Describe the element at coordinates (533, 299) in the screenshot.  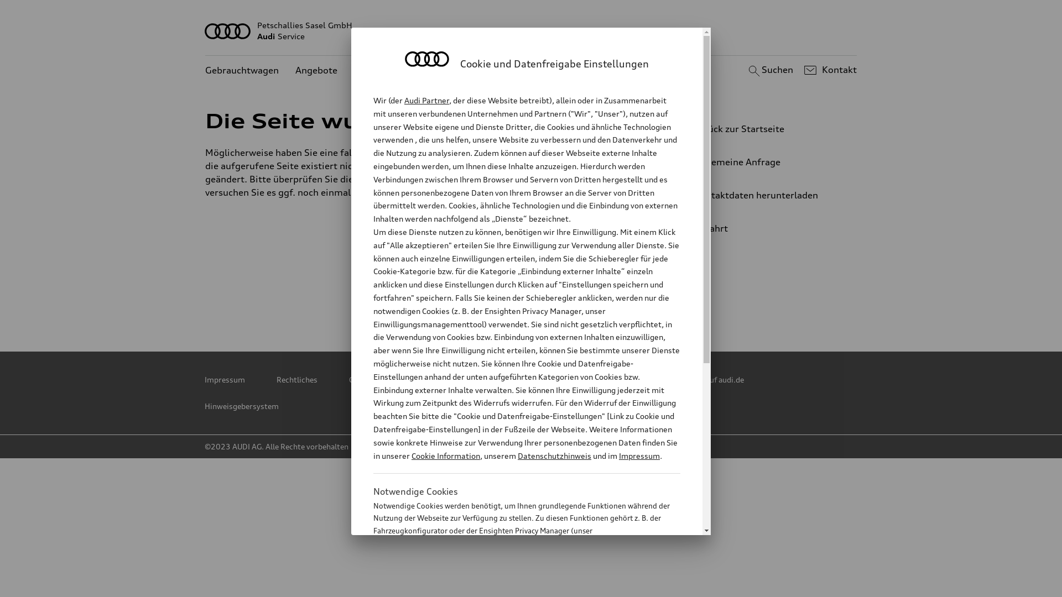
I see `Facebook` at that location.